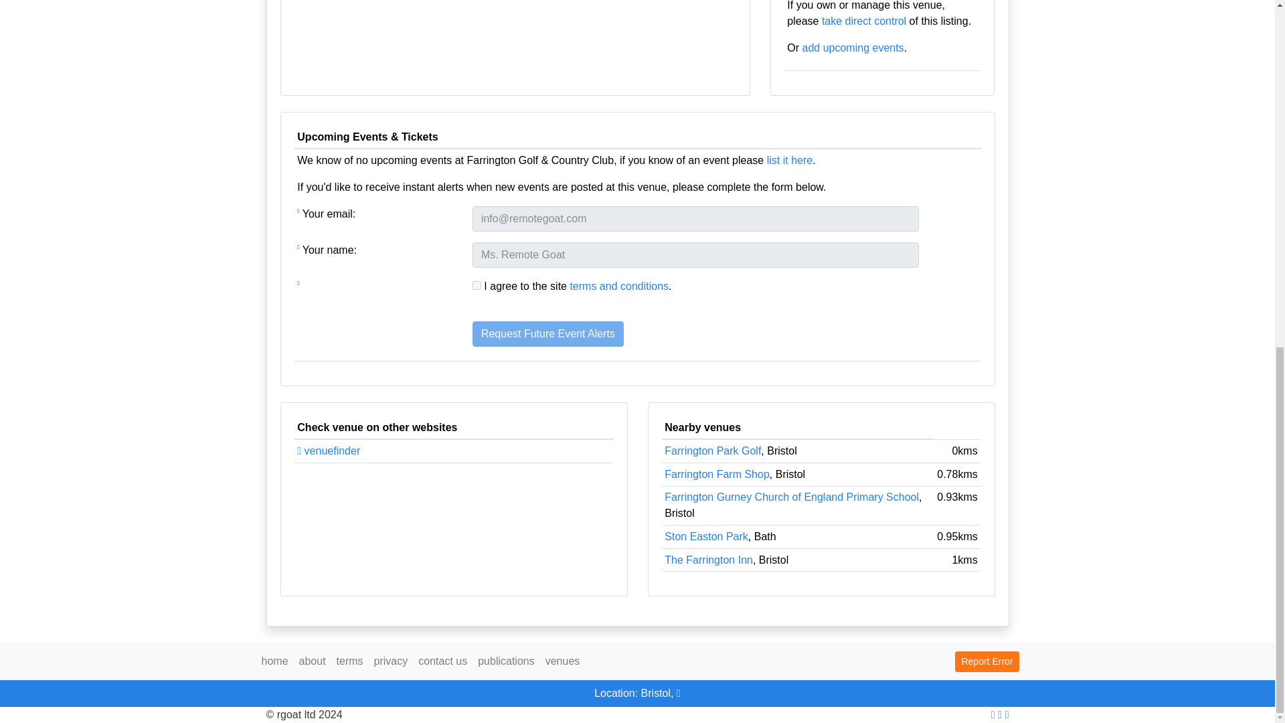 Image resolution: width=1285 pixels, height=723 pixels. Describe the element at coordinates (987, 661) in the screenshot. I see `Report Error` at that location.